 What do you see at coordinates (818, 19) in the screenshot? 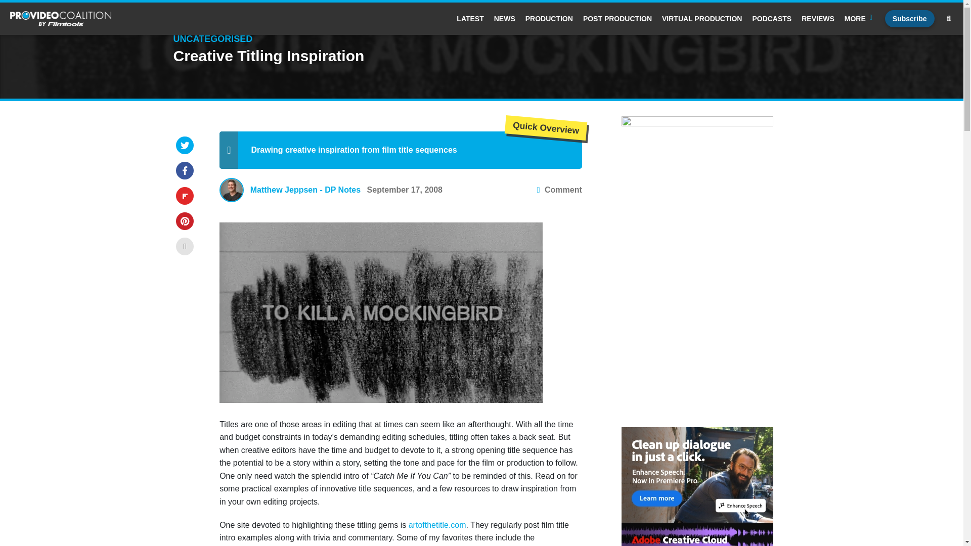
I see `Reviews` at bounding box center [818, 19].